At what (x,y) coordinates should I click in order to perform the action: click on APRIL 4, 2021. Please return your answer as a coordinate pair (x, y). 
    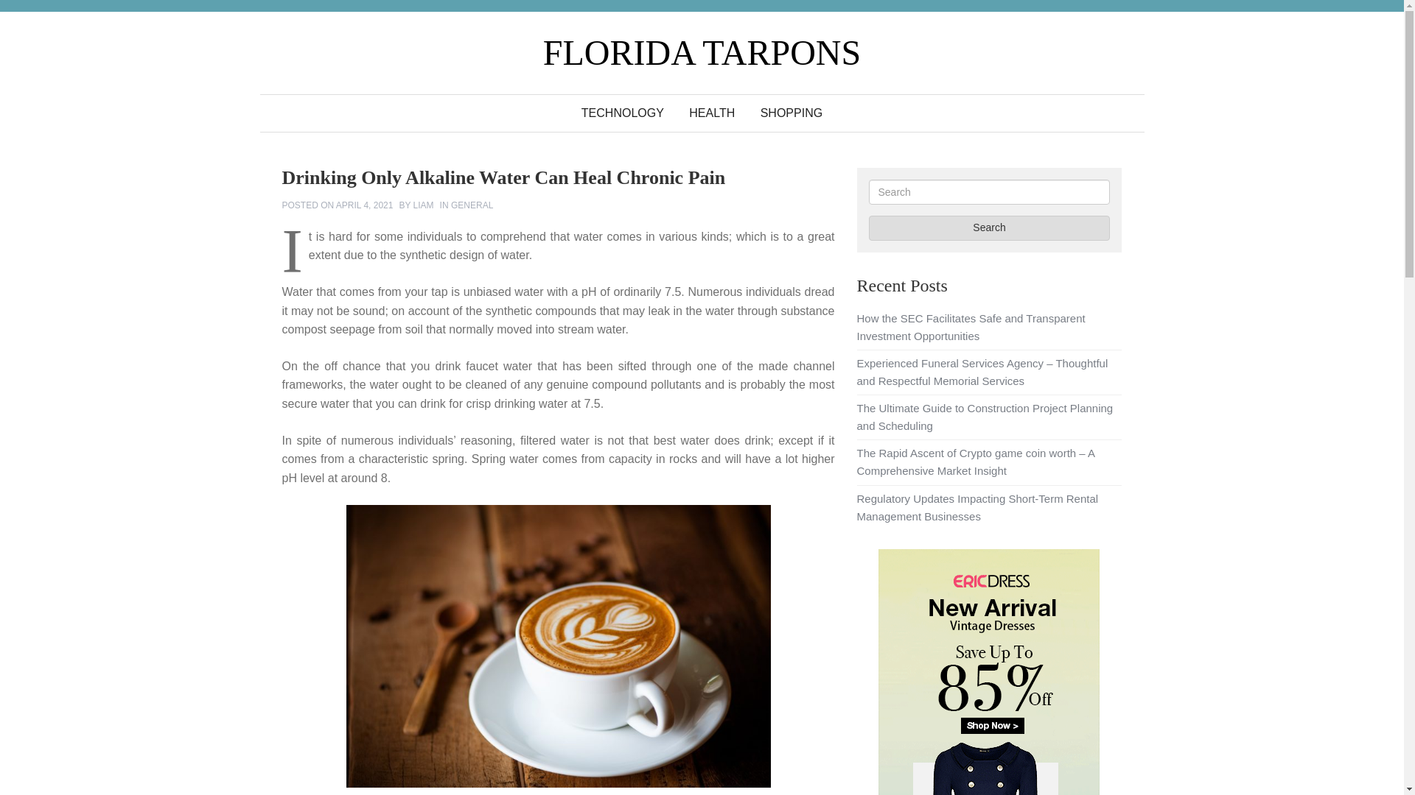
    Looking at the image, I should click on (364, 205).